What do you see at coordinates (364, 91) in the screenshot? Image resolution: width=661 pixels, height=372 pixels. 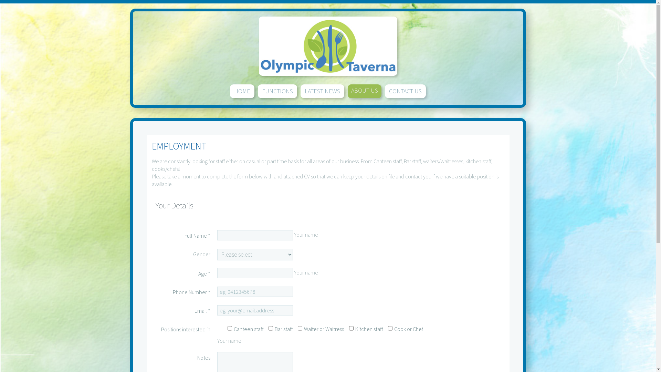 I see `ABOUT US` at bounding box center [364, 91].